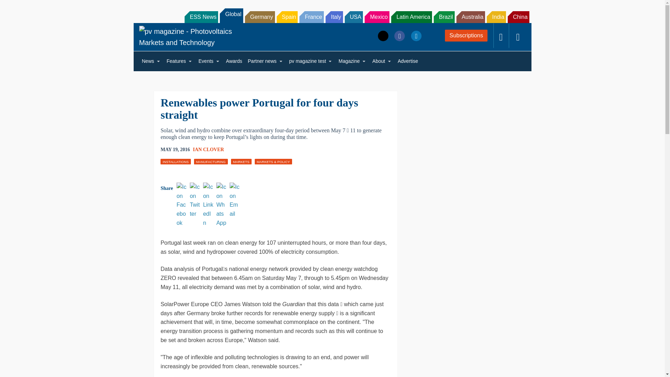 Image resolution: width=670 pixels, height=377 pixels. Describe the element at coordinates (377, 17) in the screenshot. I see `Mexico` at that location.